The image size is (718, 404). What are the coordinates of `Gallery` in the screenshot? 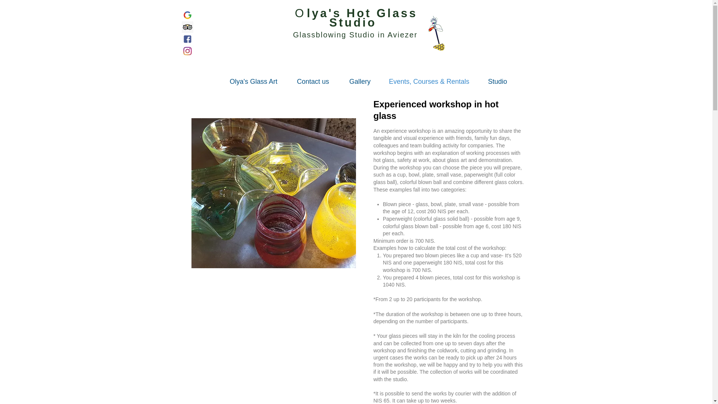 It's located at (360, 81).